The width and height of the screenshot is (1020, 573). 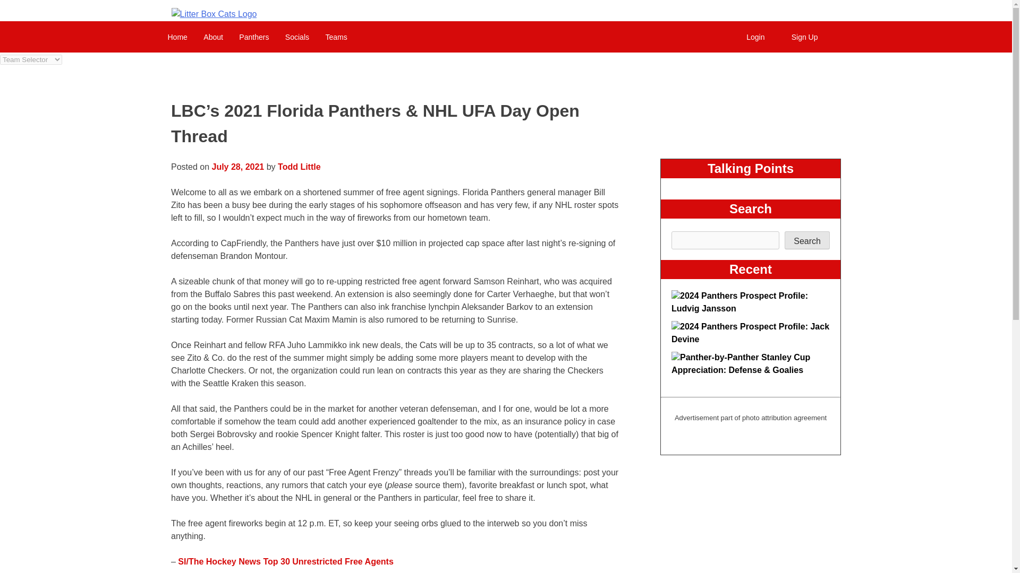 I want to click on Panthers, so click(x=254, y=37).